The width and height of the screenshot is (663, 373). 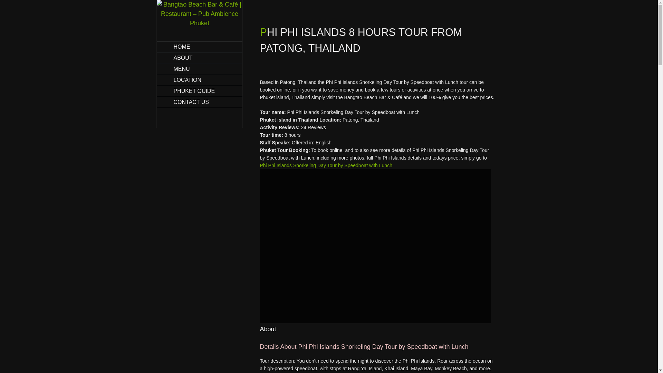 I want to click on ABOUT, so click(x=200, y=58).